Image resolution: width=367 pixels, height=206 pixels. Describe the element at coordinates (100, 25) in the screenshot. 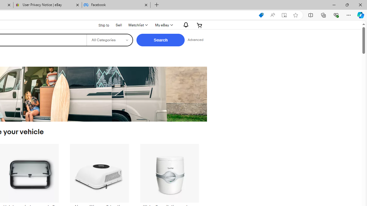

I see `Ship to` at that location.